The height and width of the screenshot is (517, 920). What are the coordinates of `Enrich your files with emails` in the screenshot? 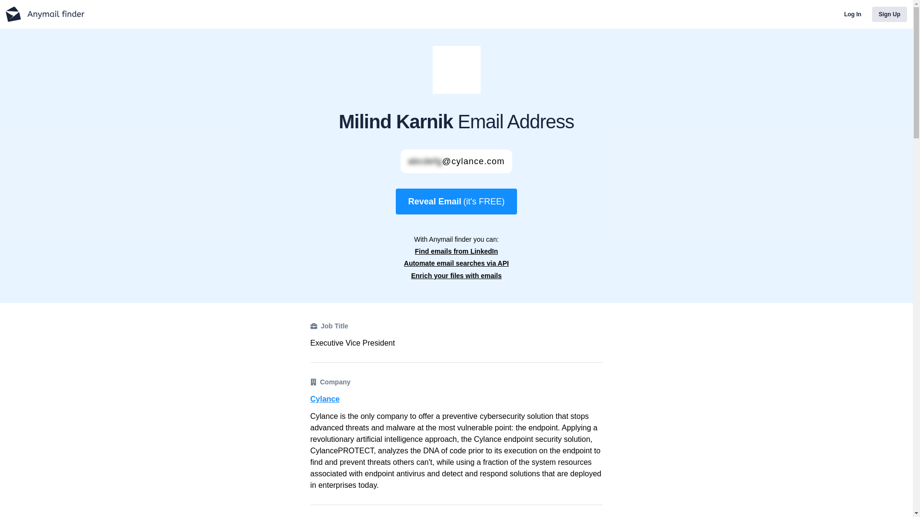 It's located at (456, 276).